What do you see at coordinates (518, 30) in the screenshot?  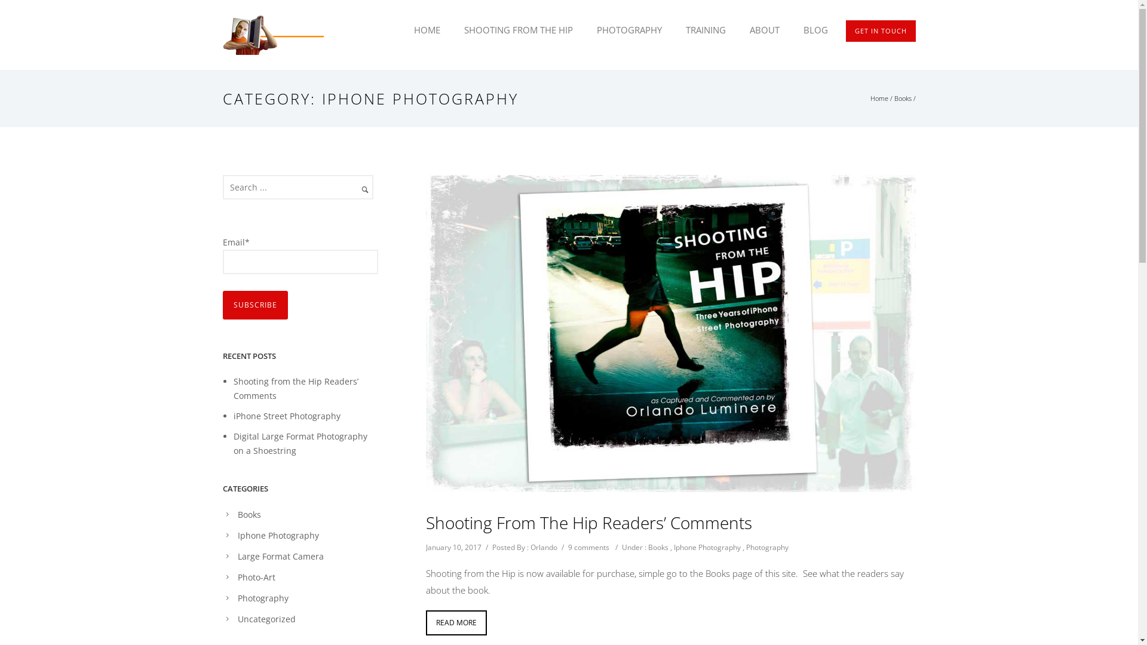 I see `SHOOTING FROM THE HIP` at bounding box center [518, 30].